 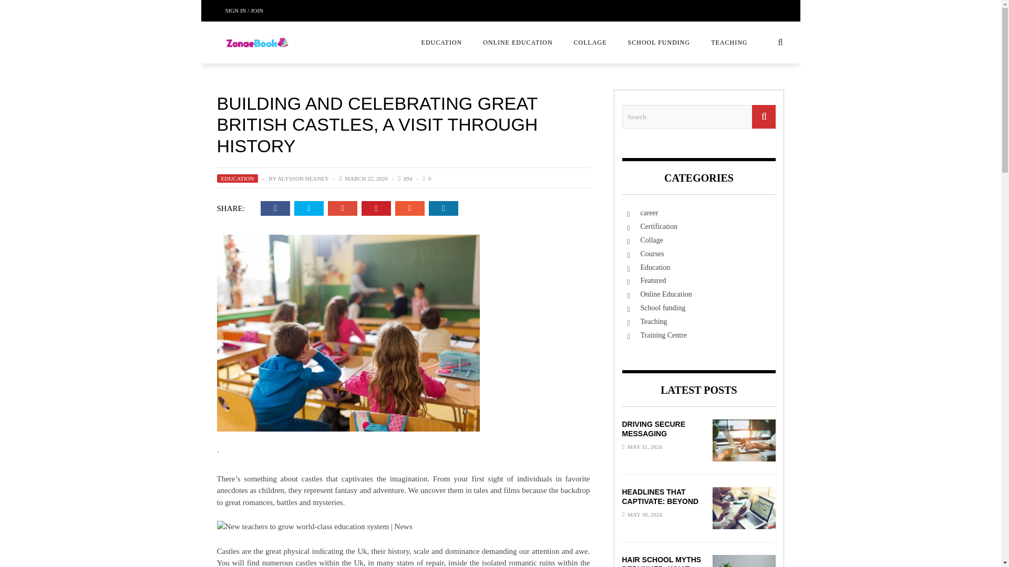 What do you see at coordinates (342, 208) in the screenshot?
I see `Google Plus` at bounding box center [342, 208].